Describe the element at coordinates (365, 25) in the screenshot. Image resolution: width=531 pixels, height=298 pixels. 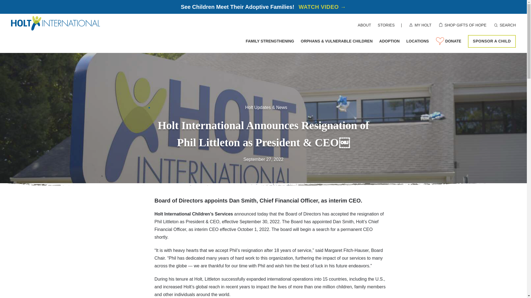
I see `ABOUT` at that location.